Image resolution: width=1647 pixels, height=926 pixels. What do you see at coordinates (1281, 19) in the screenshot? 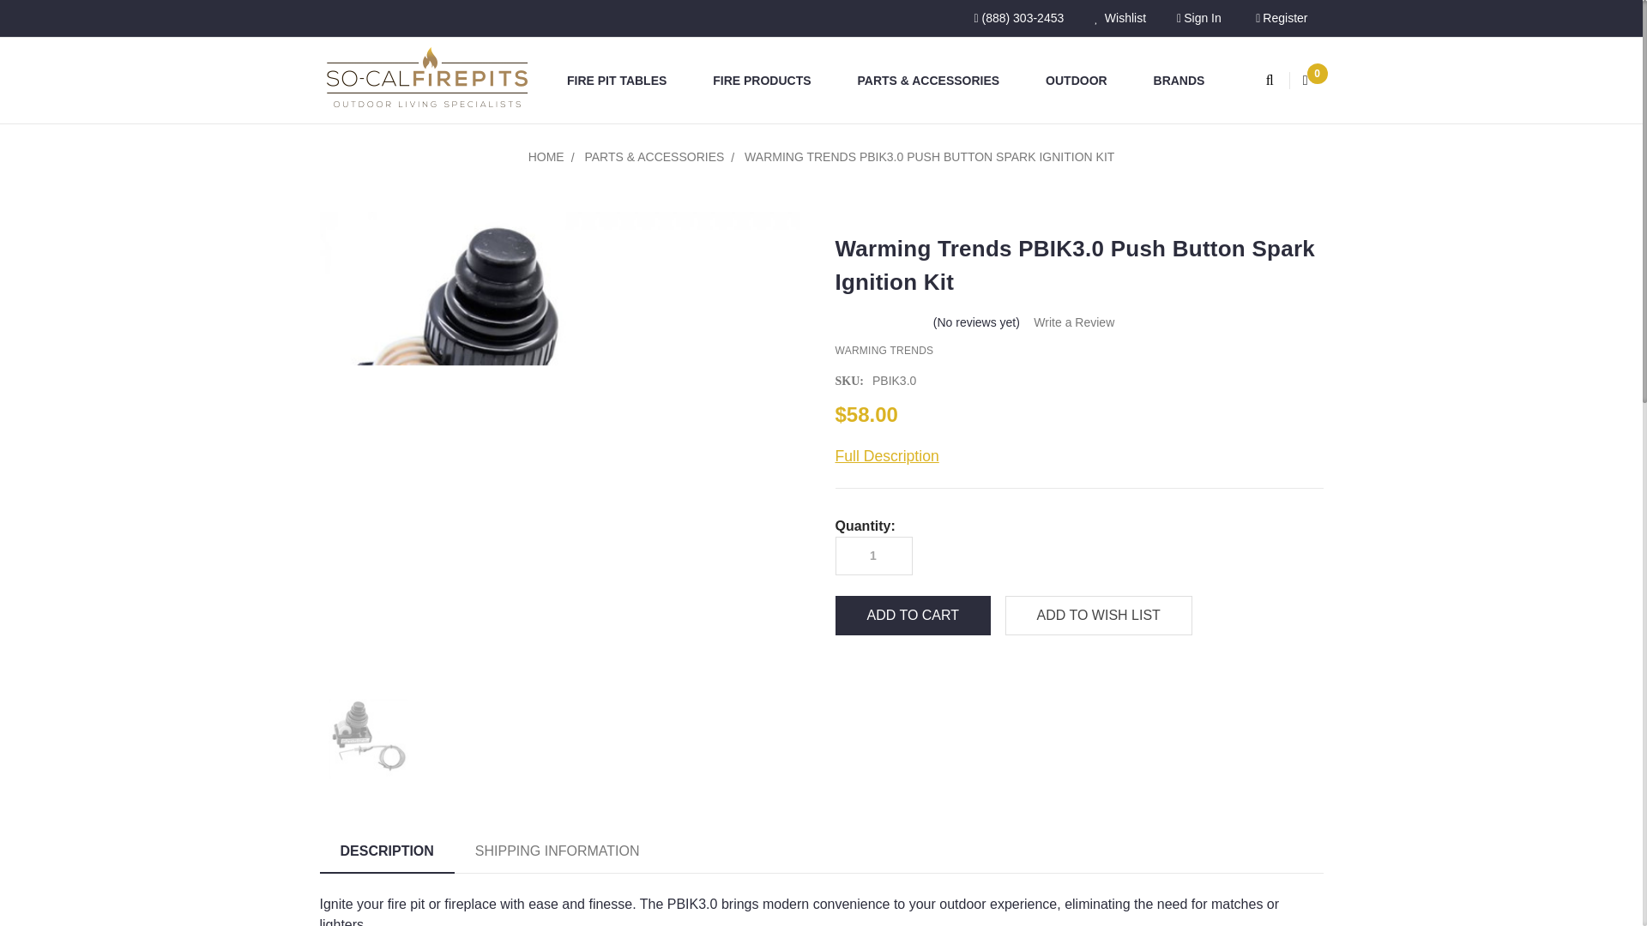
I see `Register` at bounding box center [1281, 19].